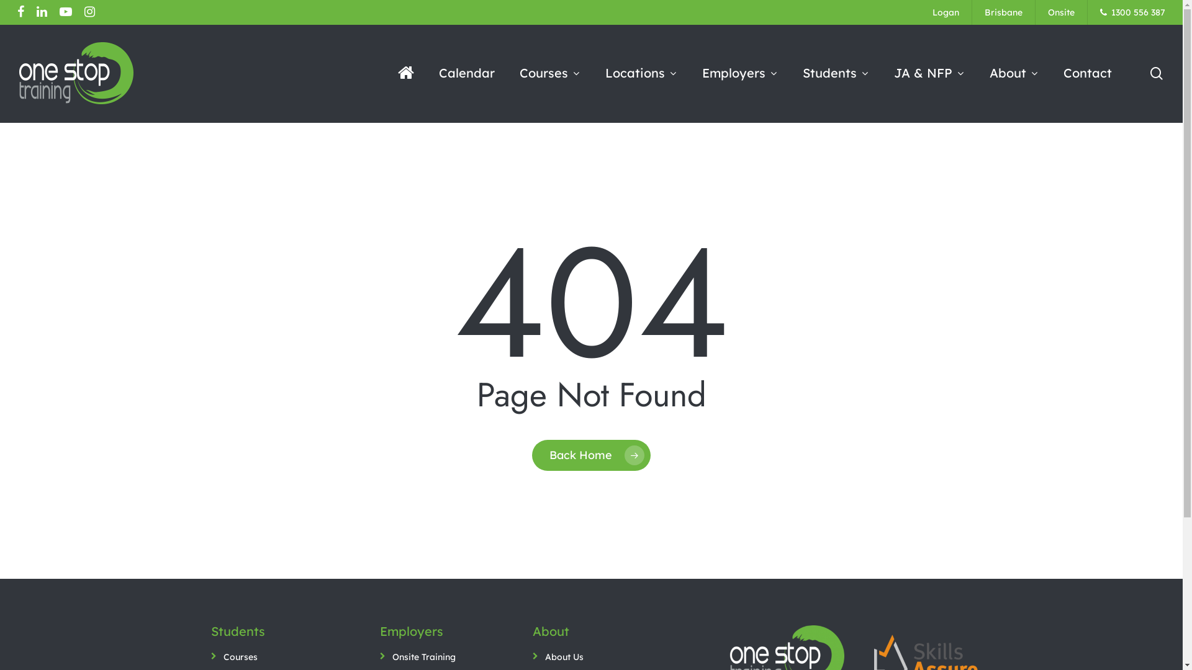 The width and height of the screenshot is (1192, 670). I want to click on search, so click(1157, 73).